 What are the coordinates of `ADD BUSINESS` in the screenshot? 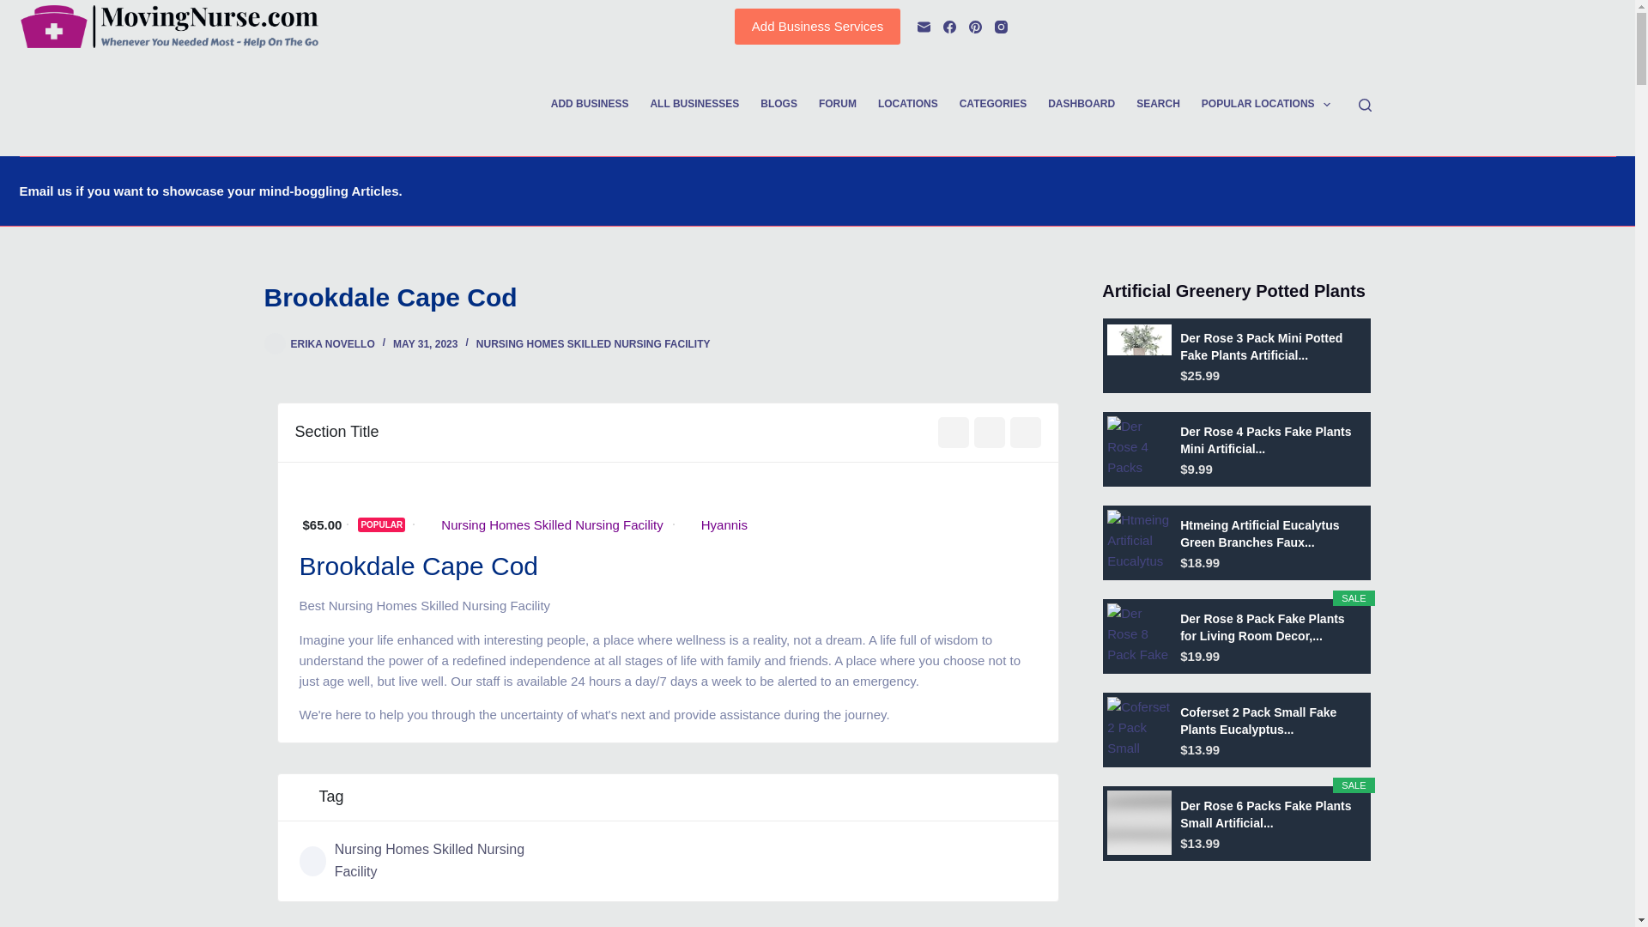 It's located at (589, 105).